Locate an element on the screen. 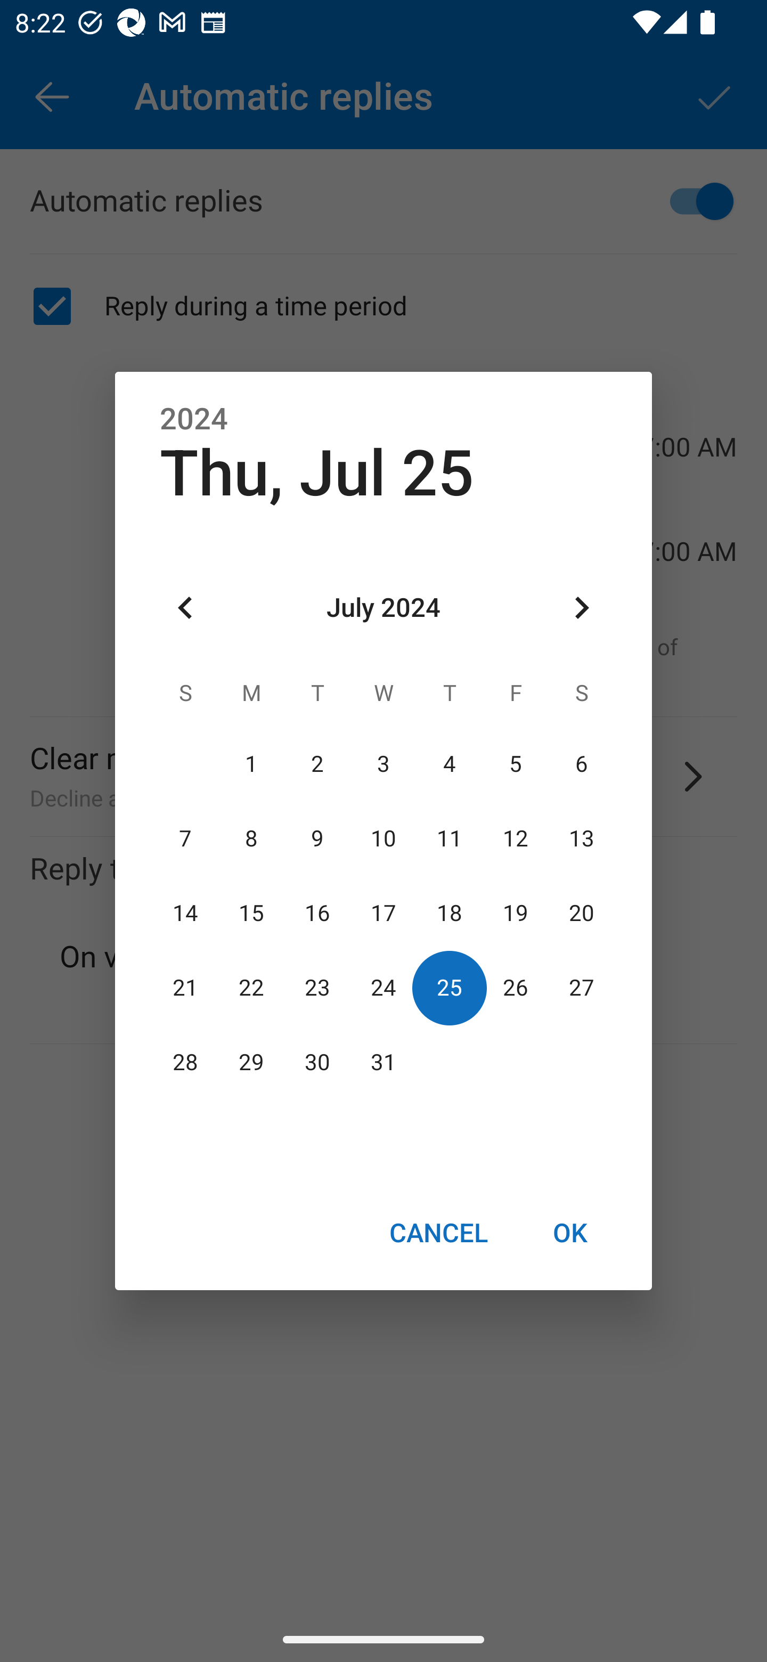 Image resolution: width=767 pixels, height=1662 pixels. 2024 is located at coordinates (194, 419).